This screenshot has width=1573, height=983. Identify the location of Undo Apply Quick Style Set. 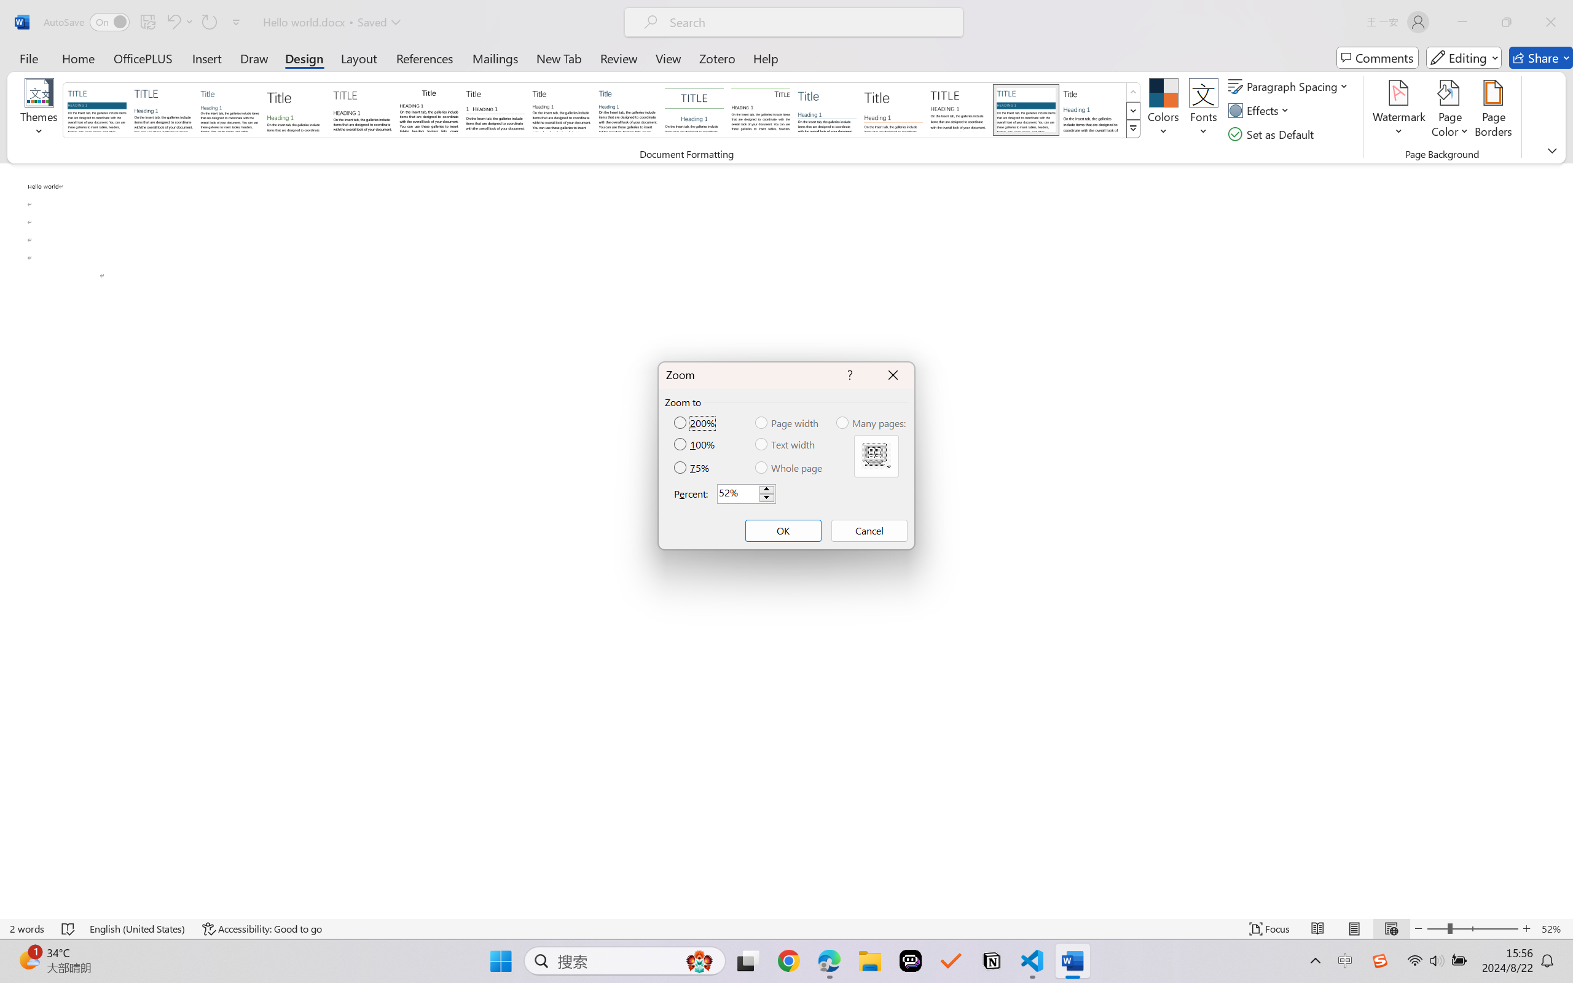
(179, 22).